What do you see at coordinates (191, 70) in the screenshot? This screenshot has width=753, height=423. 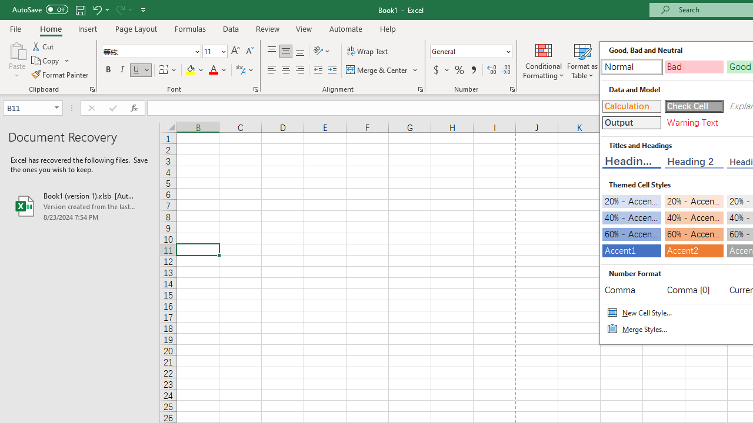 I see `Fill Color RGB(255, 255, 0)` at bounding box center [191, 70].